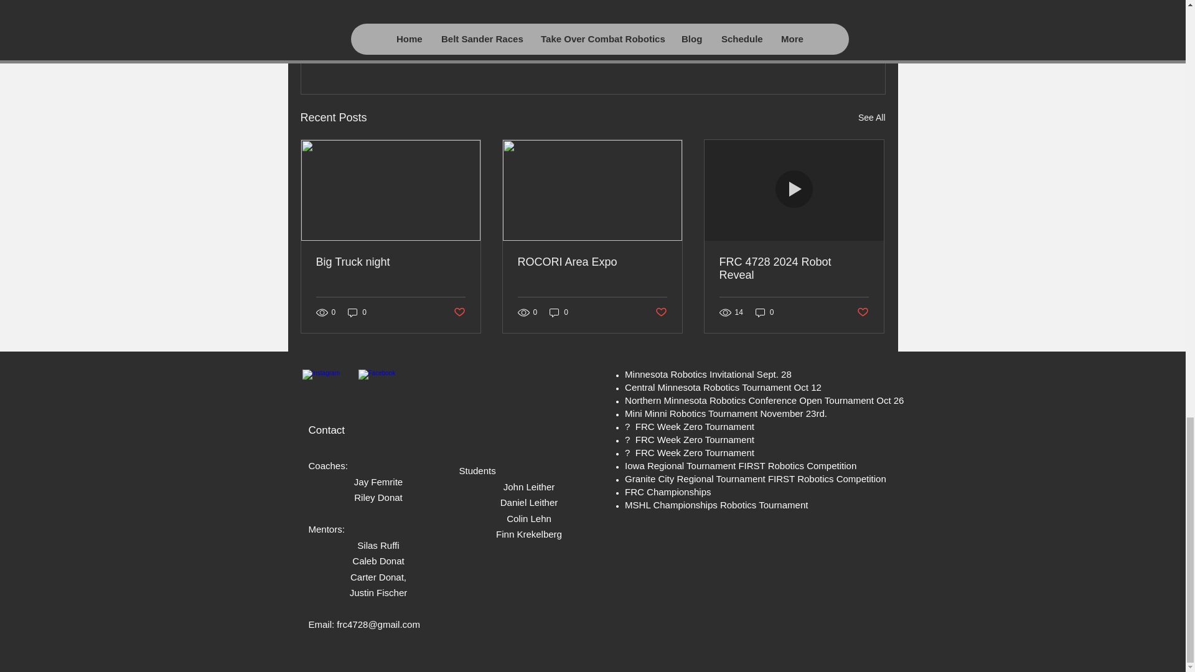 The width and height of the screenshot is (1195, 672). What do you see at coordinates (794, 269) in the screenshot?
I see `FRC 4728 2024 Robot Reveal` at bounding box center [794, 269].